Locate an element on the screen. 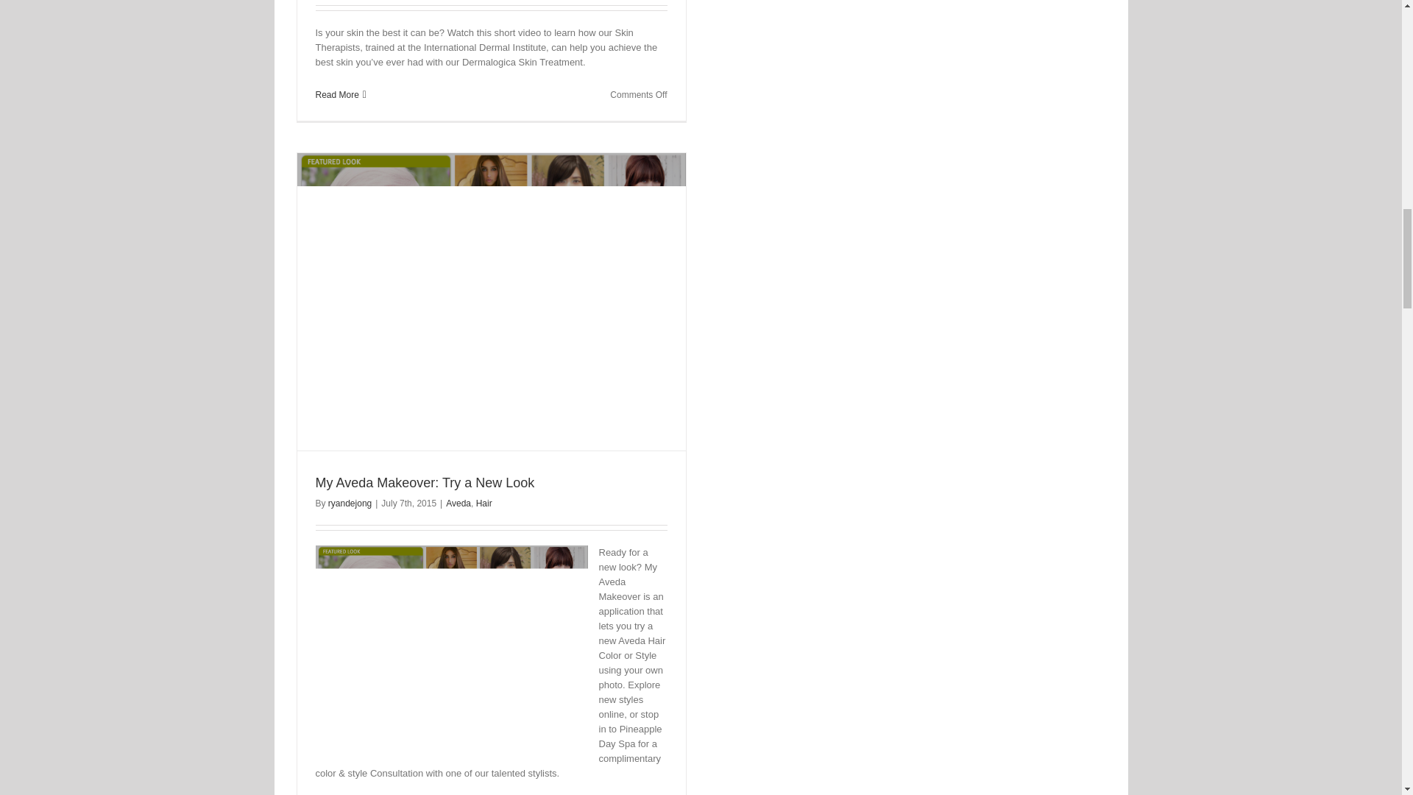 Image resolution: width=1413 pixels, height=795 pixels. Posts by ryandejong is located at coordinates (349, 504).